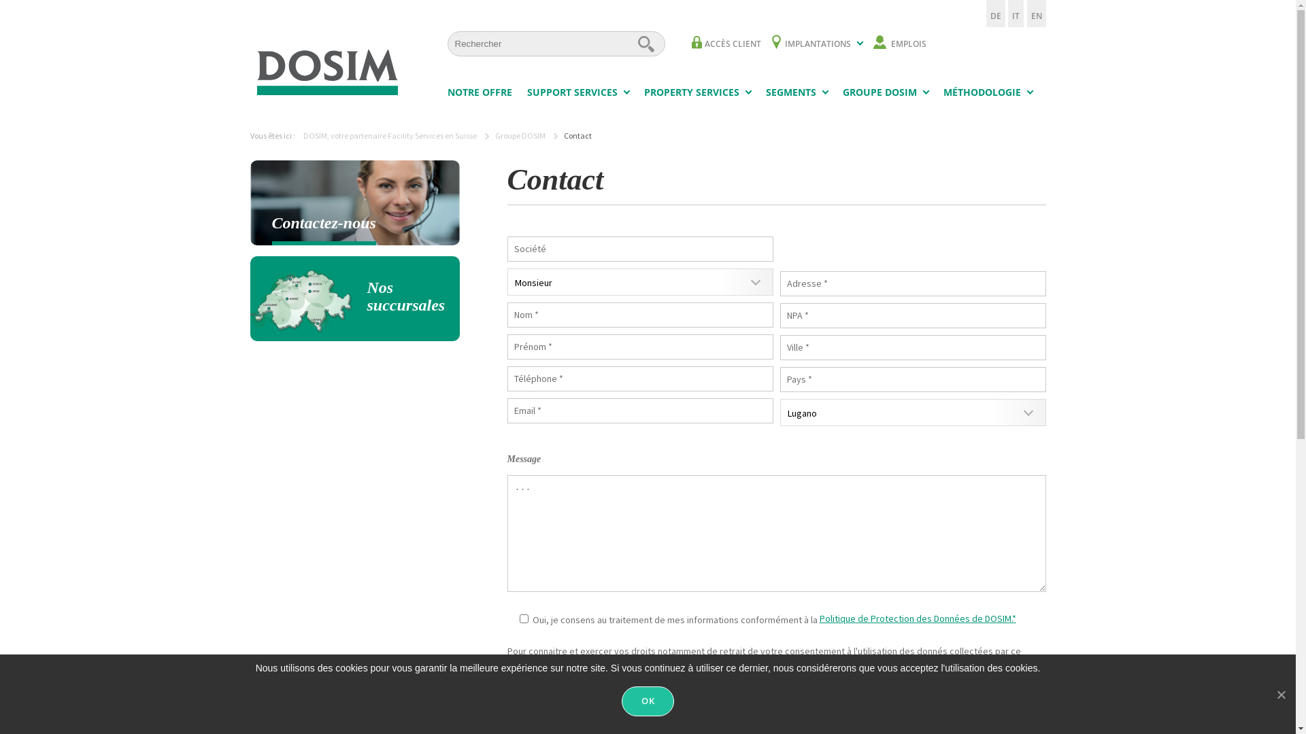 This screenshot has height=734, width=1306. What do you see at coordinates (1016, 14) in the screenshot?
I see `IT` at bounding box center [1016, 14].